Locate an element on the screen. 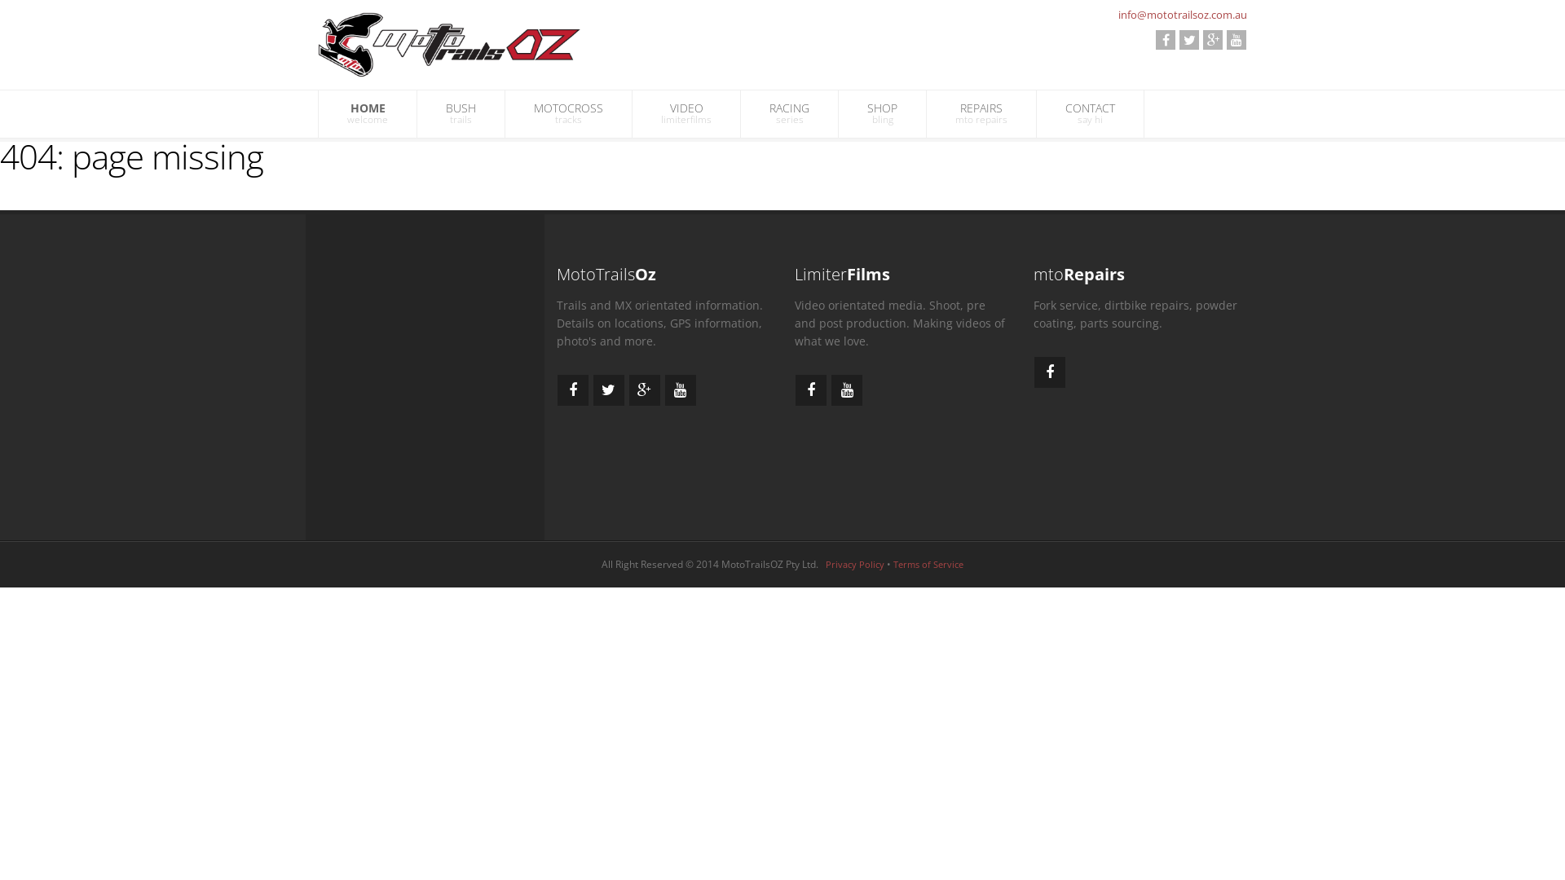 This screenshot has width=1565, height=880. BUSH
trails is located at coordinates (461, 114).